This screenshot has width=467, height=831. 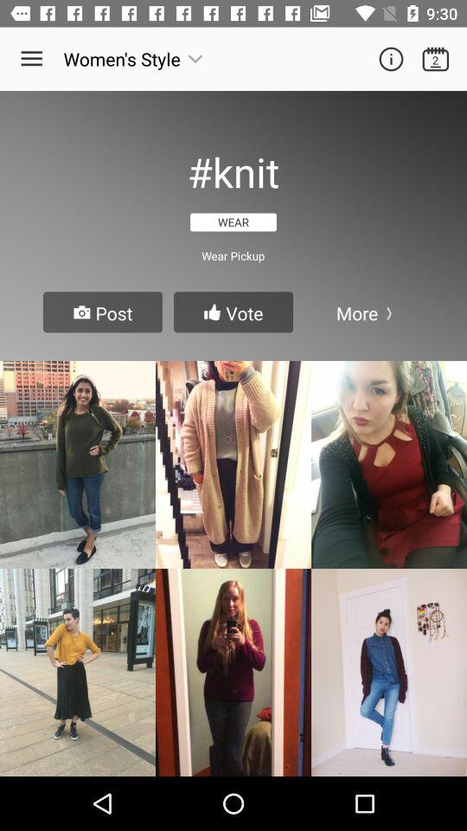 What do you see at coordinates (436, 59) in the screenshot?
I see `open calendar` at bounding box center [436, 59].